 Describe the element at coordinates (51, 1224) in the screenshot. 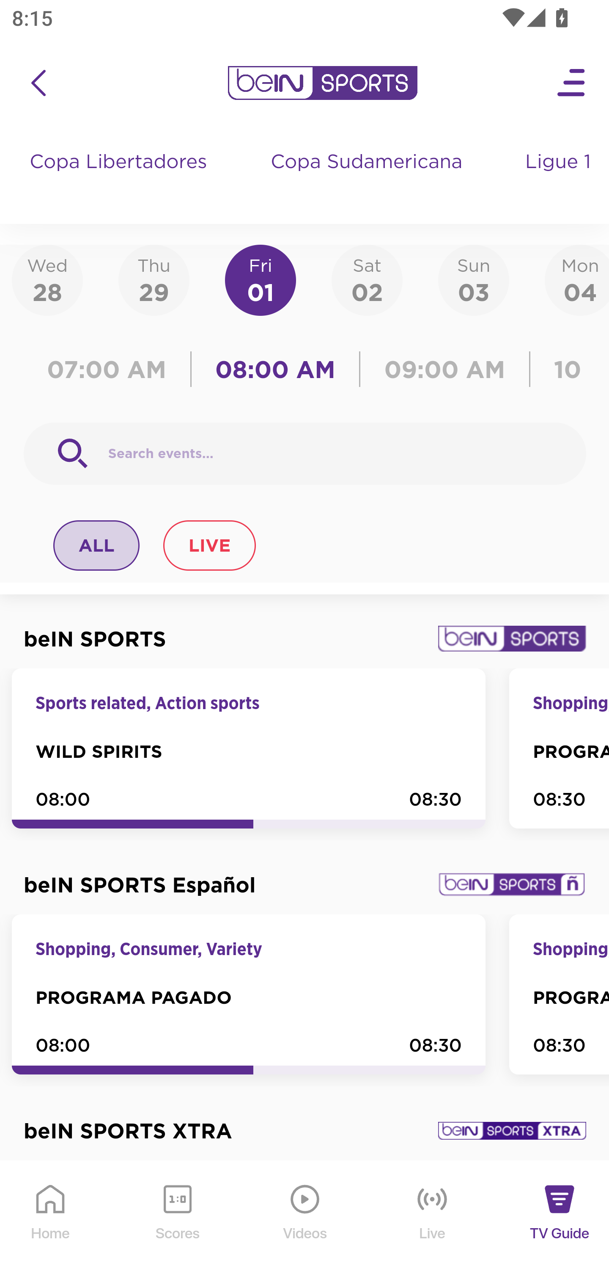

I see `Home Home Icon Home` at that location.